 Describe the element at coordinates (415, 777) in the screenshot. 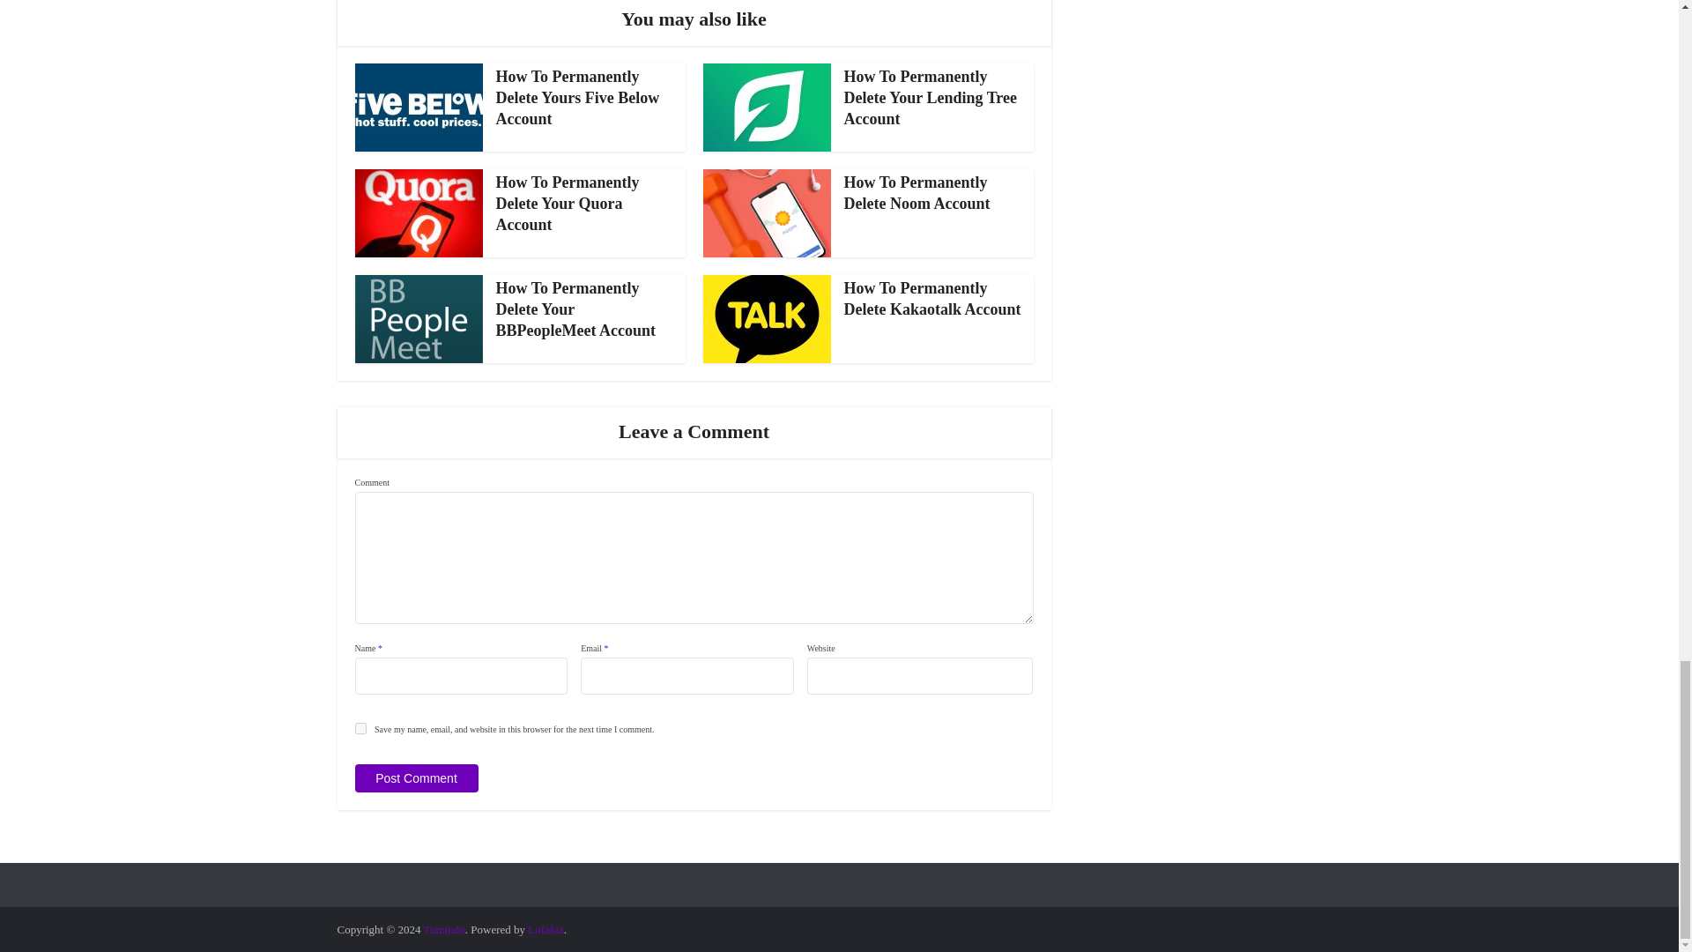

I see `Post Comment` at that location.